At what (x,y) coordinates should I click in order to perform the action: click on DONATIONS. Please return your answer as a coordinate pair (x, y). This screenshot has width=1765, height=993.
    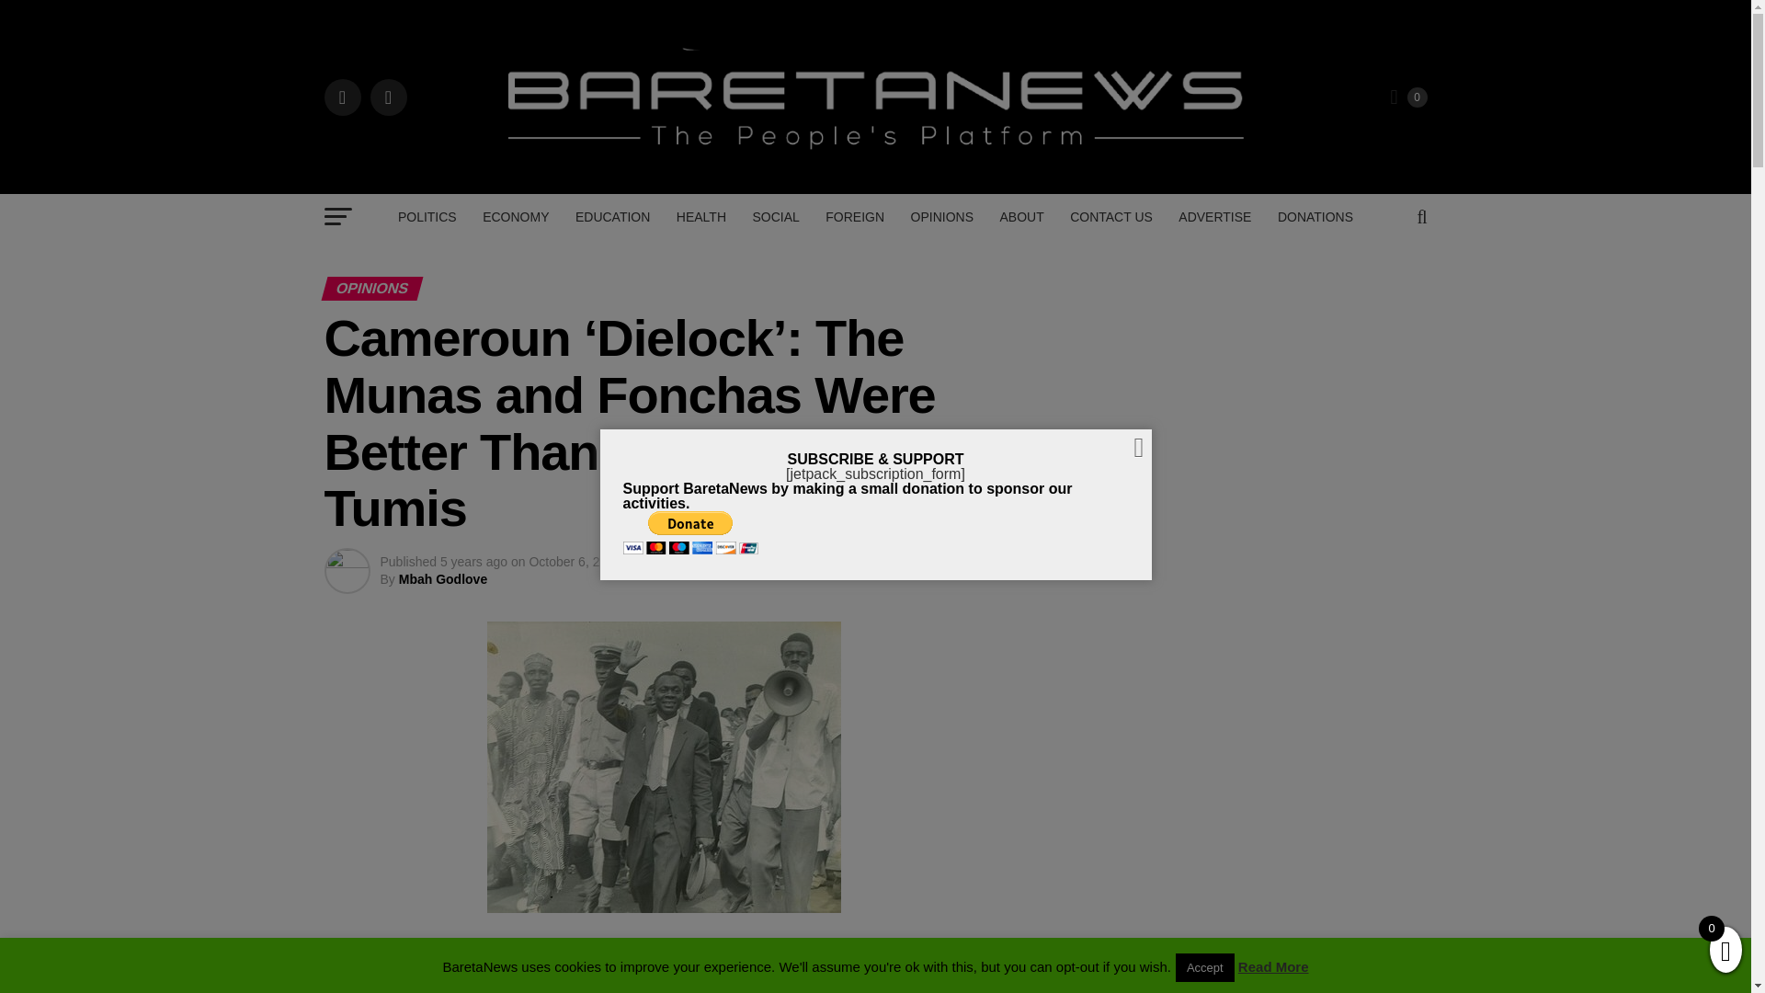
    Looking at the image, I should click on (1315, 217).